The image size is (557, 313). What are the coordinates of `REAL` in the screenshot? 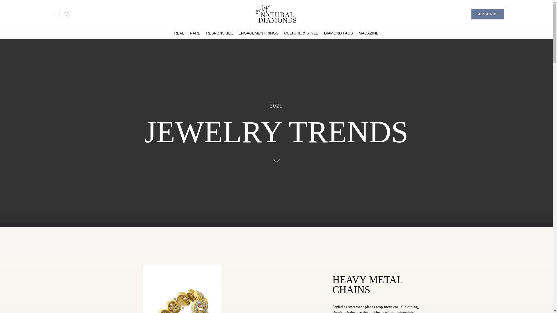 It's located at (179, 33).